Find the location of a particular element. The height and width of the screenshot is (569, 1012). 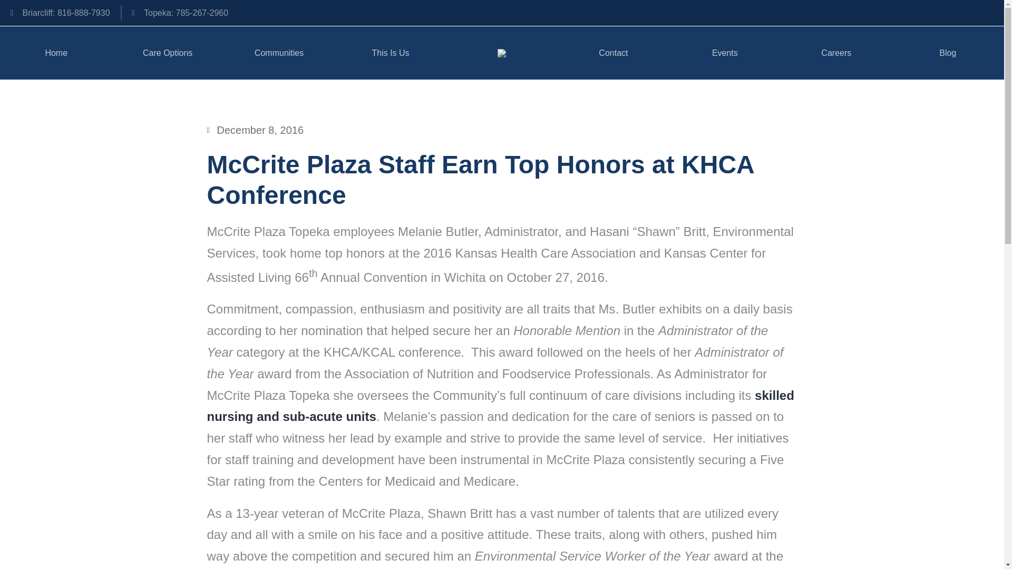

Careers is located at coordinates (836, 53).